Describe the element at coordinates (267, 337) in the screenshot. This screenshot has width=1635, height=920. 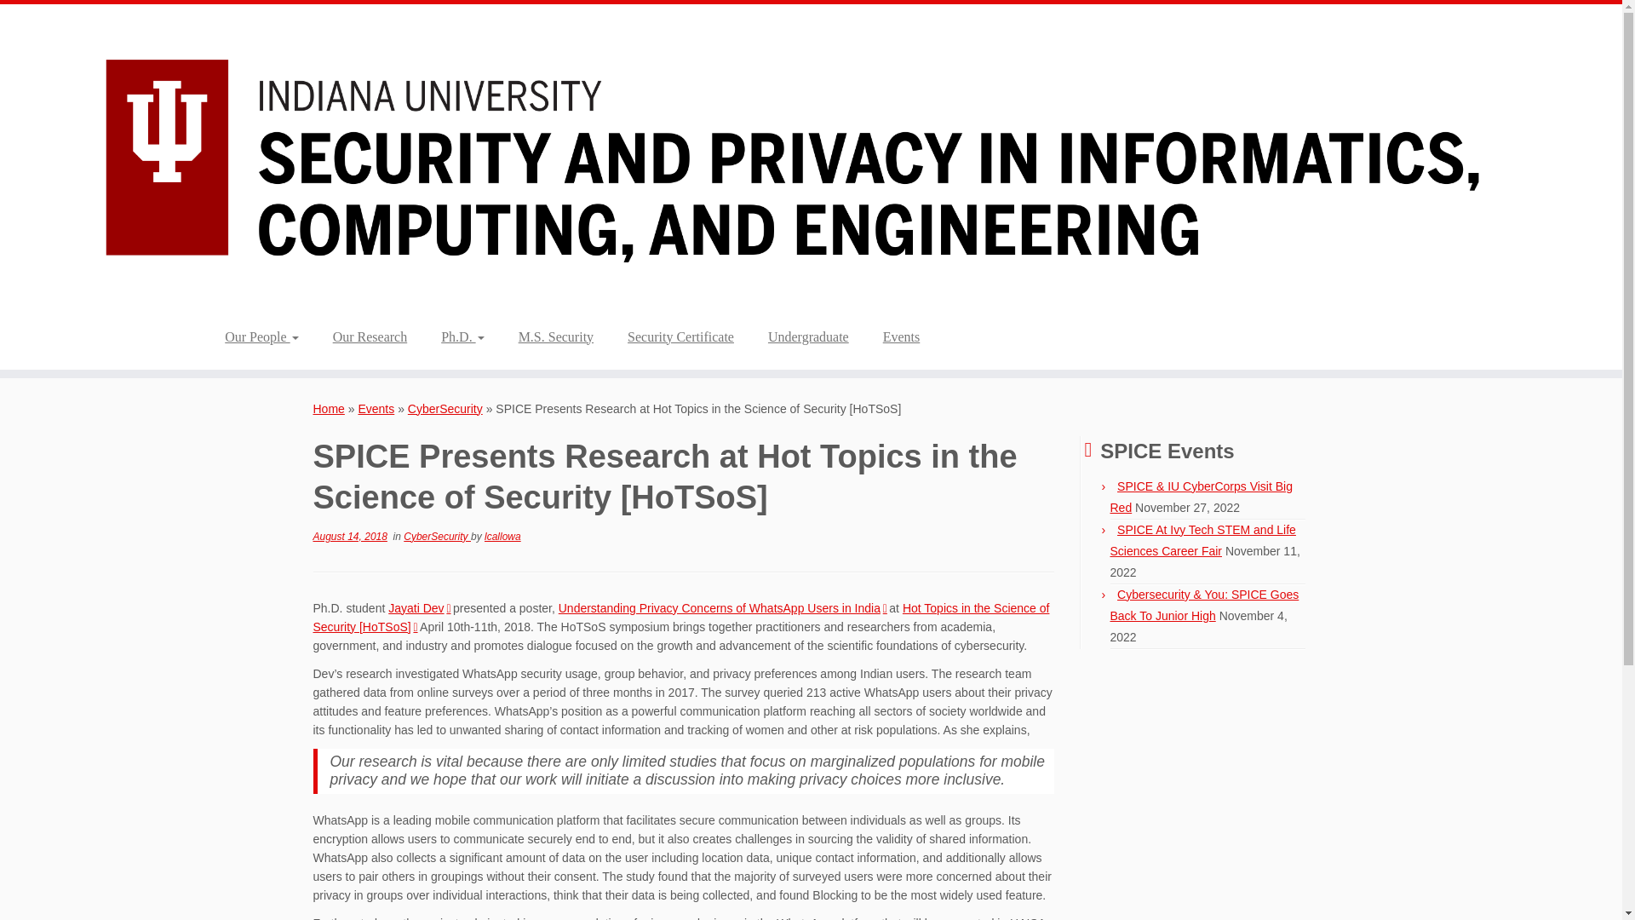
I see `Our People` at that location.